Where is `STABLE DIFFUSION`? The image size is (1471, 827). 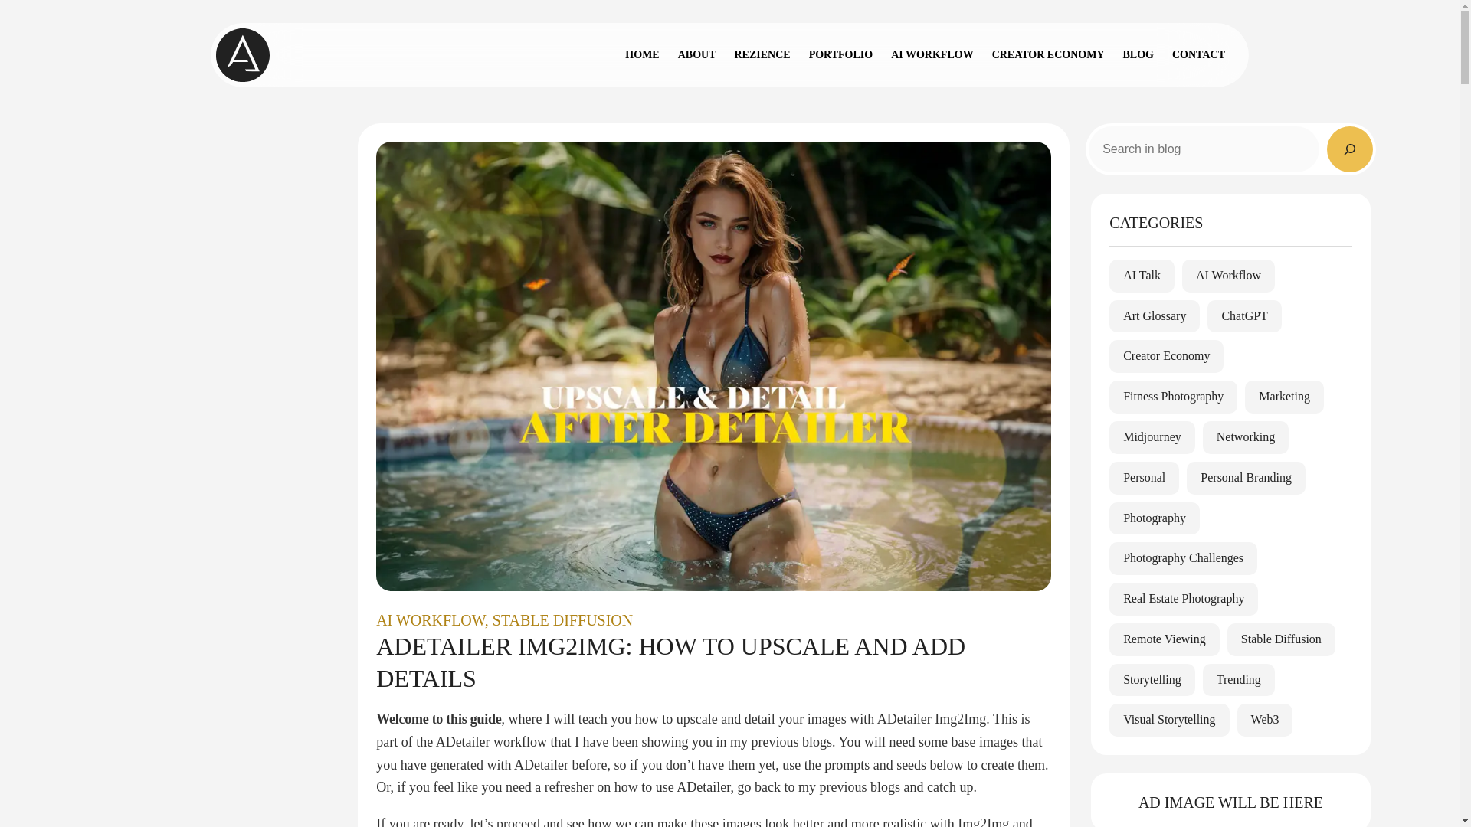 STABLE DIFFUSION is located at coordinates (562, 620).